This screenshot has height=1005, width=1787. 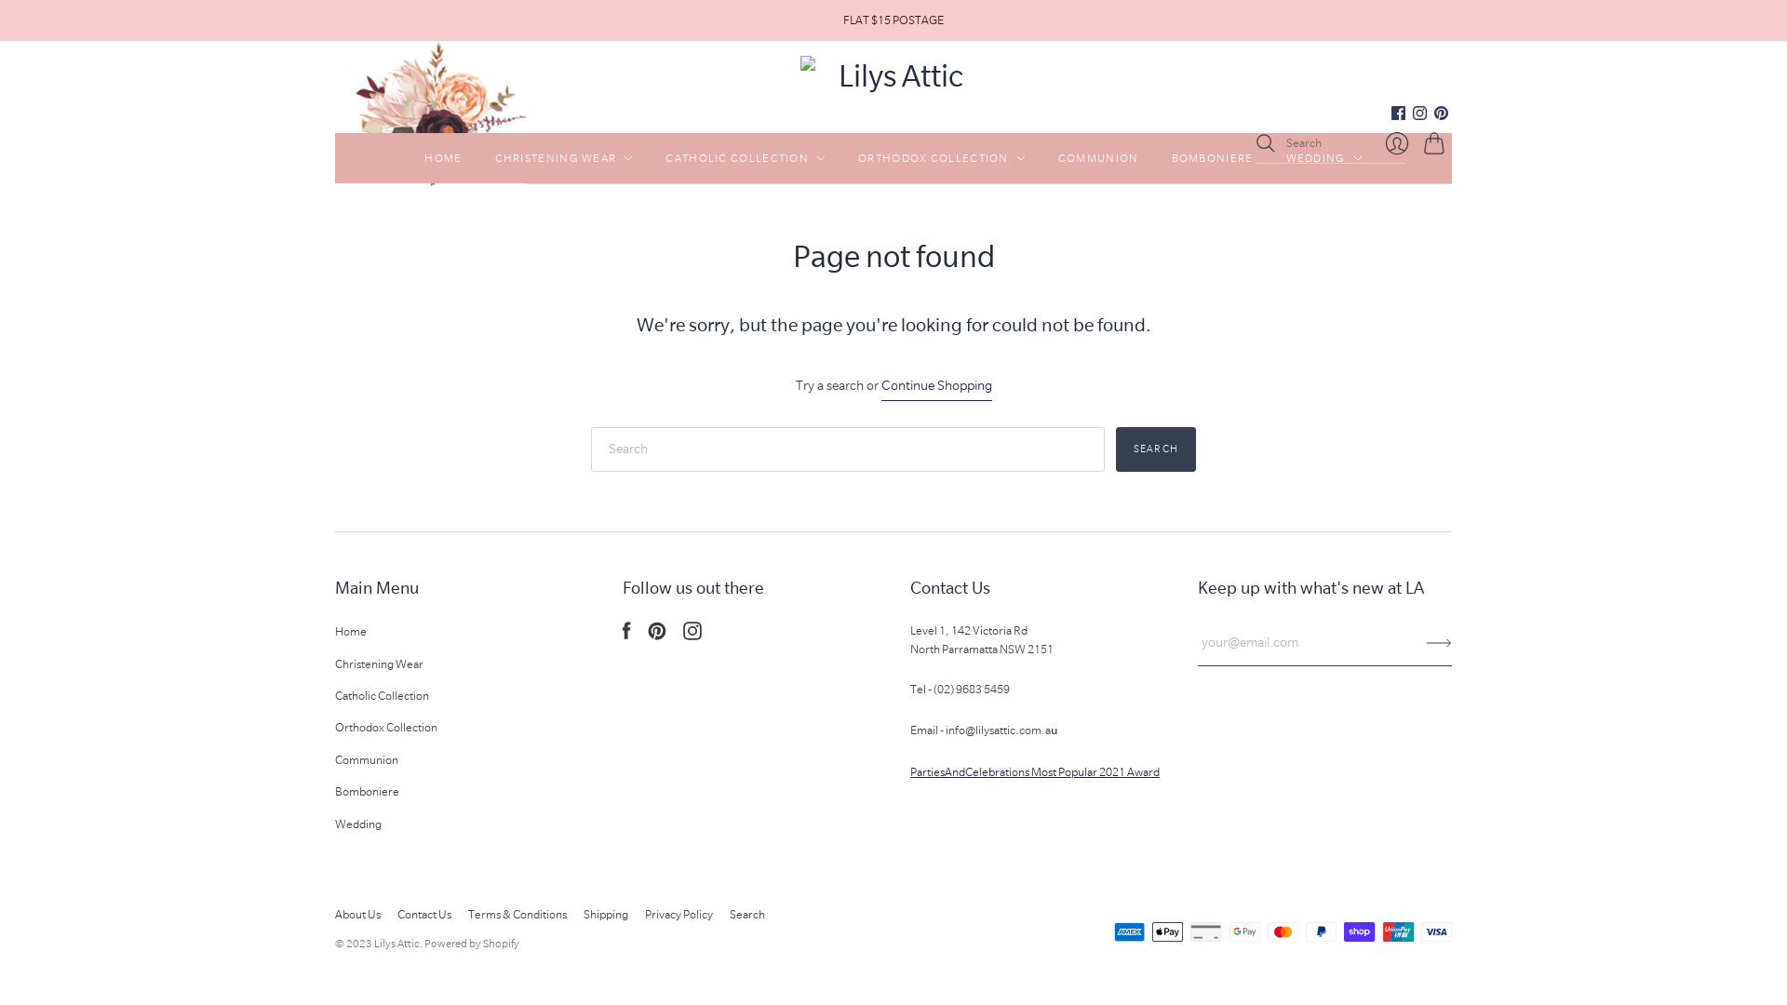 What do you see at coordinates (367, 759) in the screenshot?
I see `Communion` at bounding box center [367, 759].